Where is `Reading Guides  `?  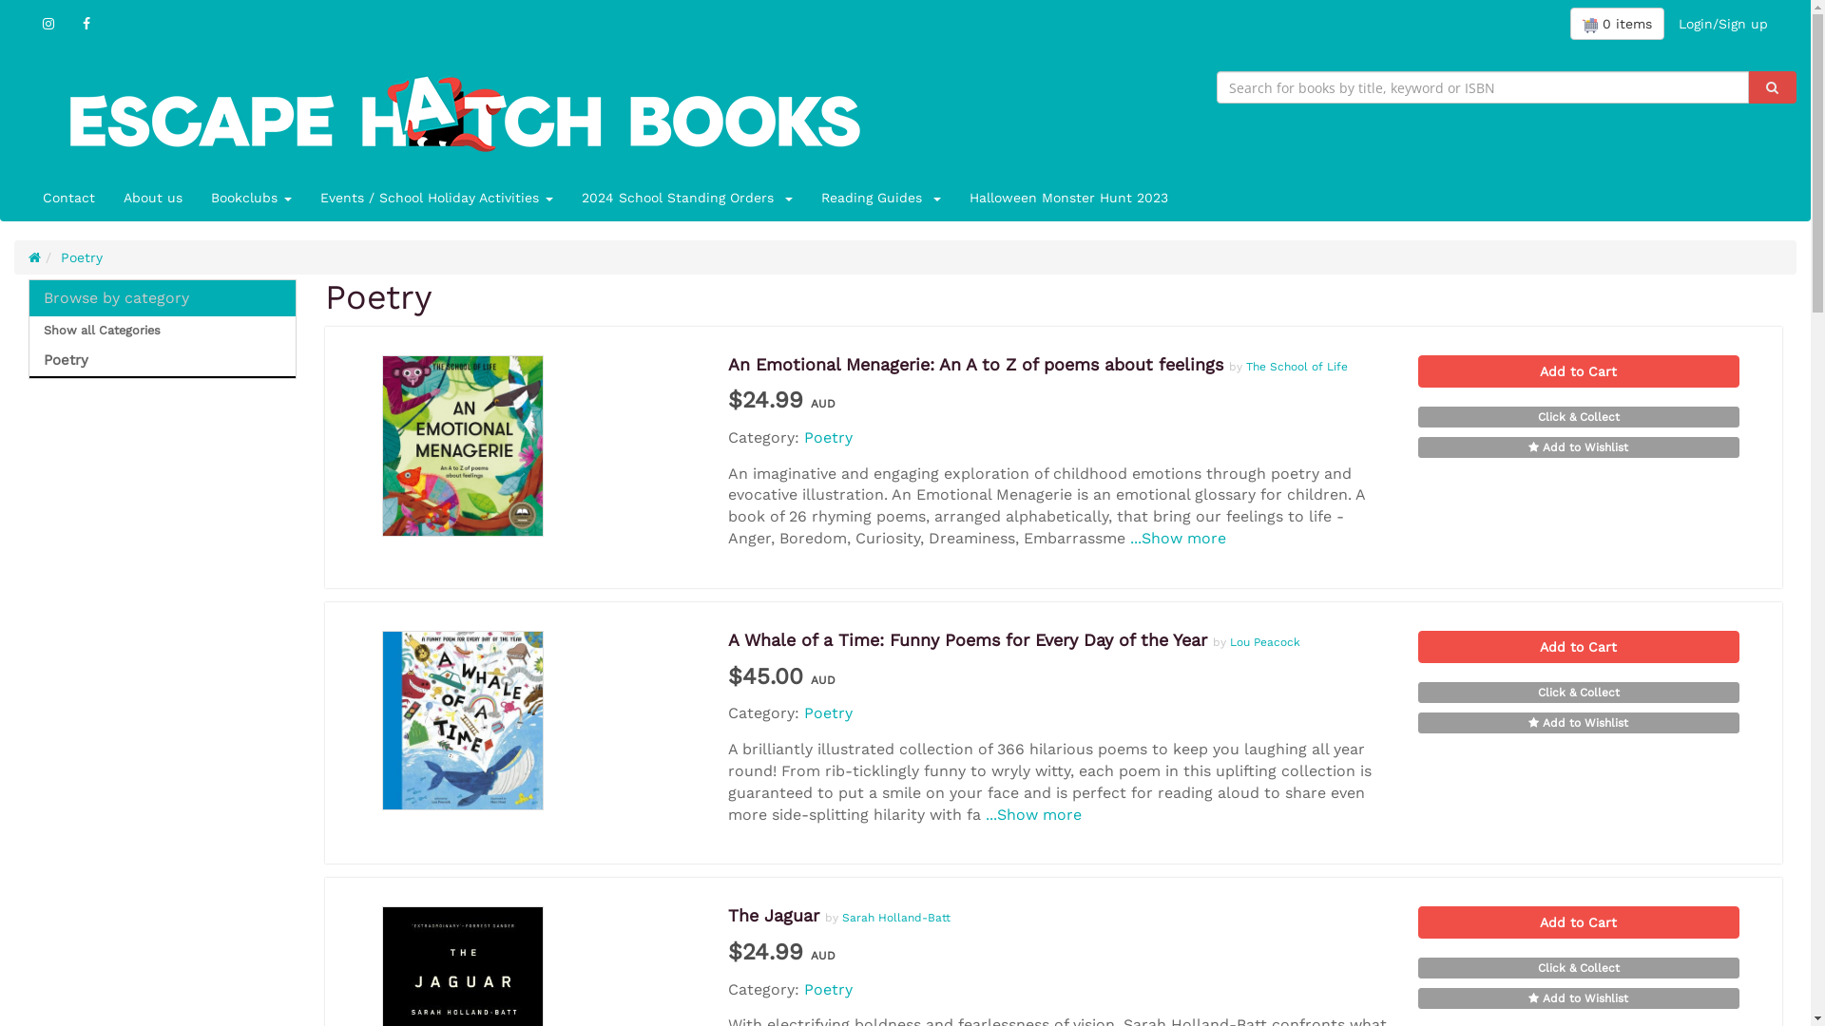 Reading Guides   is located at coordinates (881, 198).